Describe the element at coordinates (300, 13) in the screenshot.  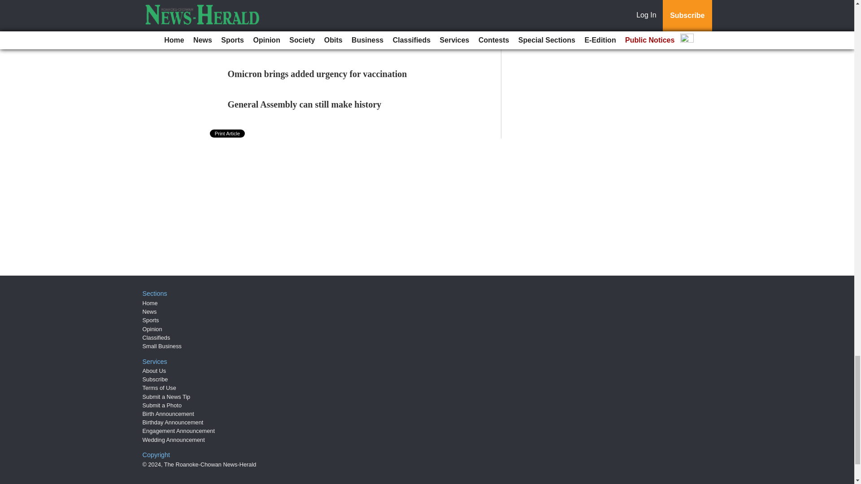
I see `Thoughts and prayers are not enough` at that location.